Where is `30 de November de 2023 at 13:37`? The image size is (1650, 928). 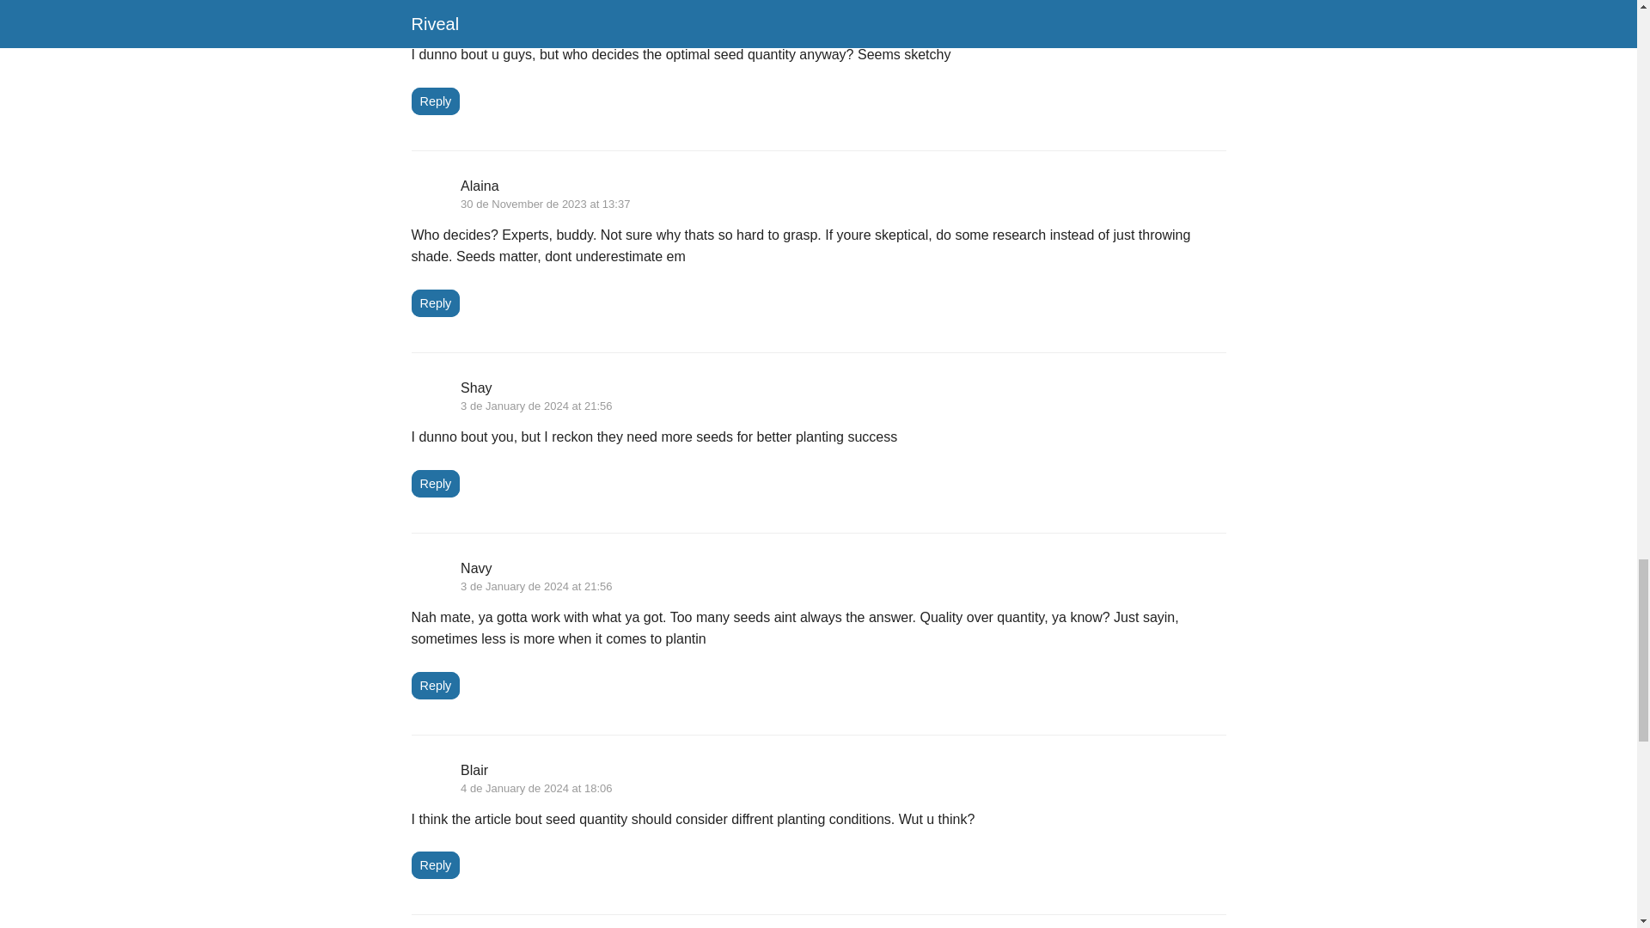 30 de November de 2023 at 13:37 is located at coordinates (545, 205).